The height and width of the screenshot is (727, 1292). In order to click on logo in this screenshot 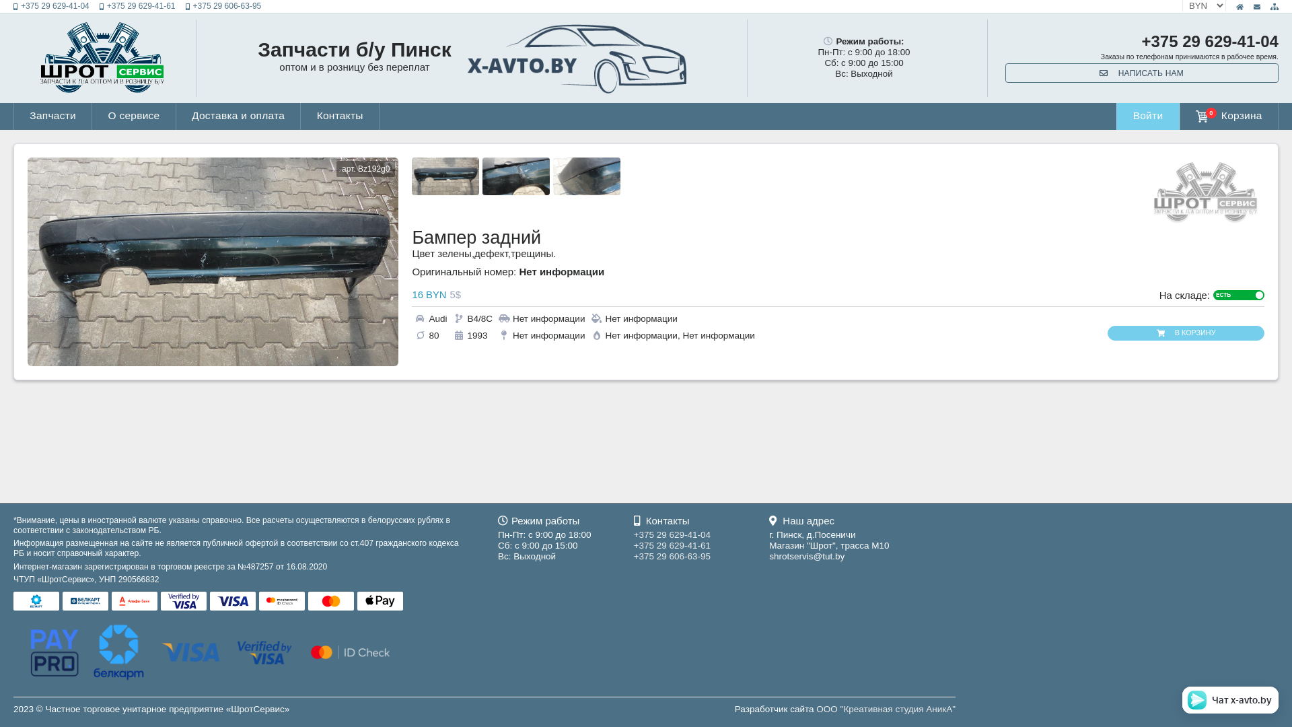, I will do `click(516, 176)`.